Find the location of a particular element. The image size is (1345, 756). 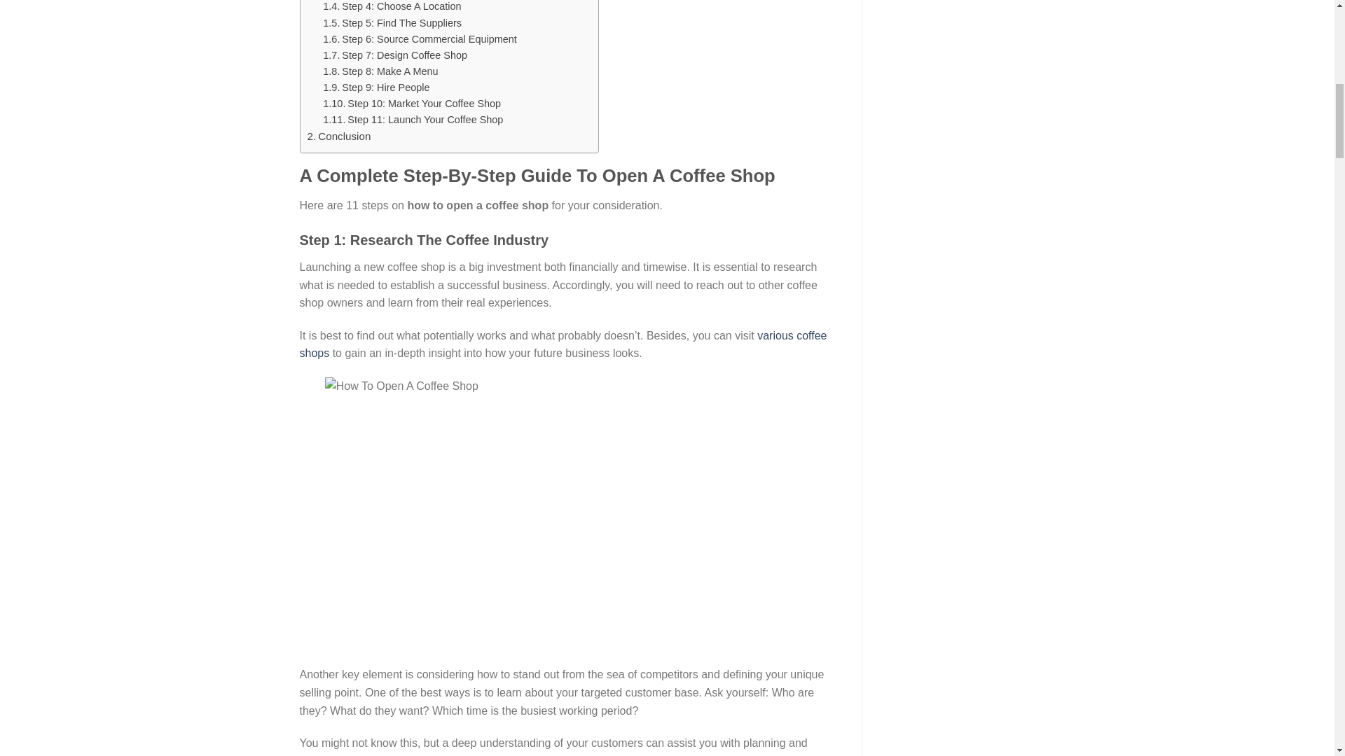

Step 6: Source Commercial Equipment is located at coordinates (429, 38).